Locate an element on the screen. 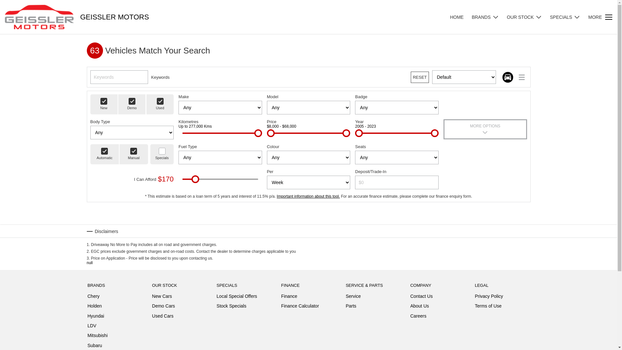 This screenshot has height=350, width=622. GEISSLER MOTORS is located at coordinates (115, 17).